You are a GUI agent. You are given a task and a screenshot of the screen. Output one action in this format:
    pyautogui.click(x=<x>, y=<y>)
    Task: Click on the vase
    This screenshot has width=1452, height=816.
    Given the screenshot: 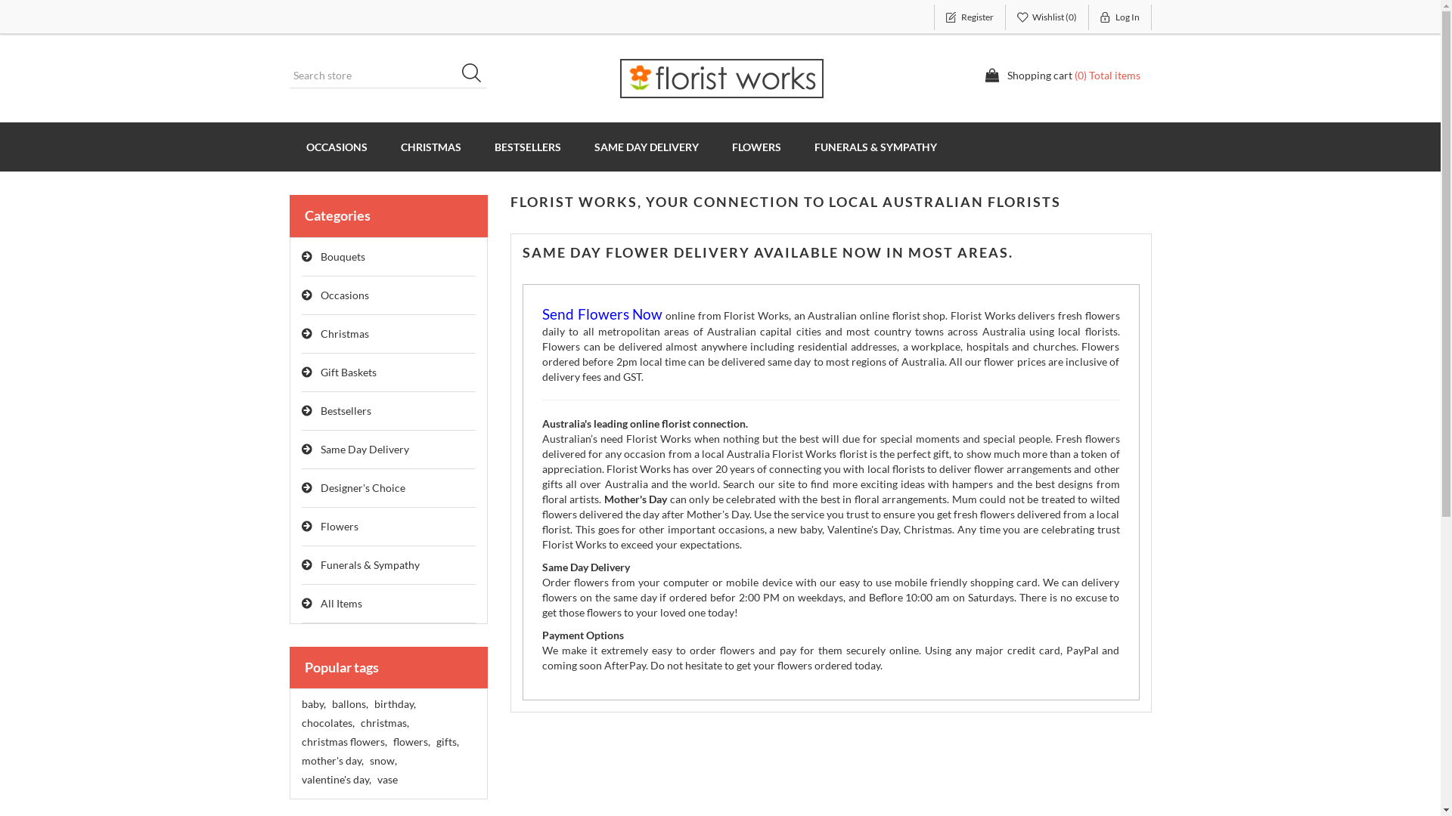 What is the action you would take?
    pyautogui.click(x=387, y=780)
    